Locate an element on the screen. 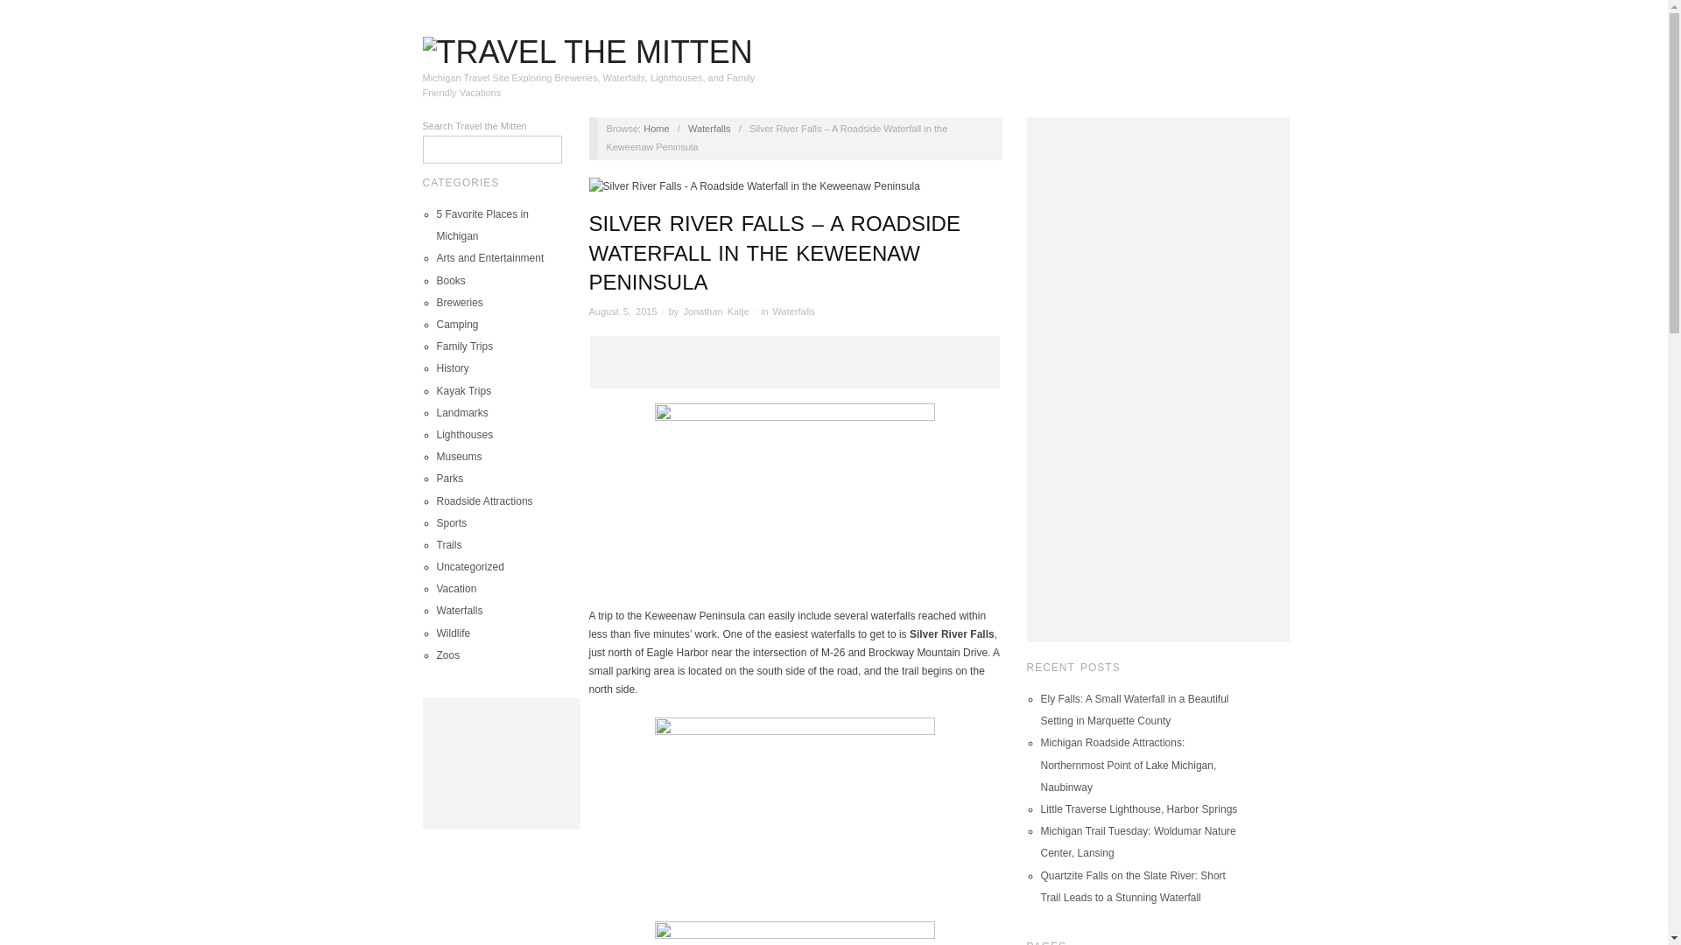  Books is located at coordinates (450, 281).